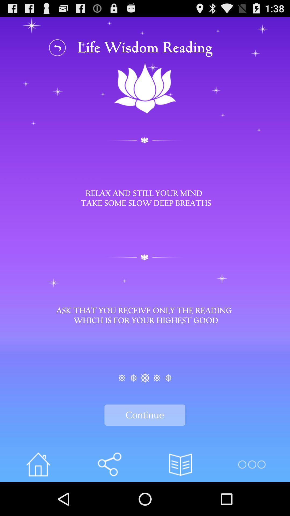 The width and height of the screenshot is (290, 516). I want to click on click on the icon left of share icon, so click(38, 464).